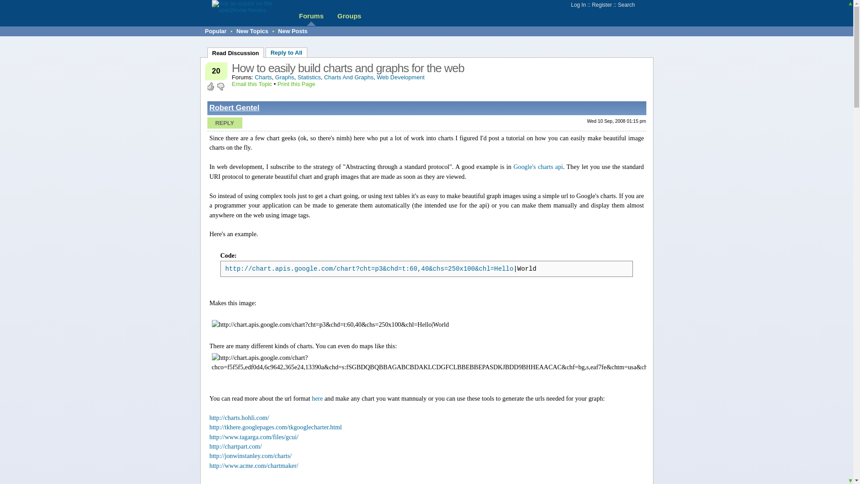 The height and width of the screenshot is (484, 860). Describe the element at coordinates (253, 30) in the screenshot. I see `New Topics` at that location.